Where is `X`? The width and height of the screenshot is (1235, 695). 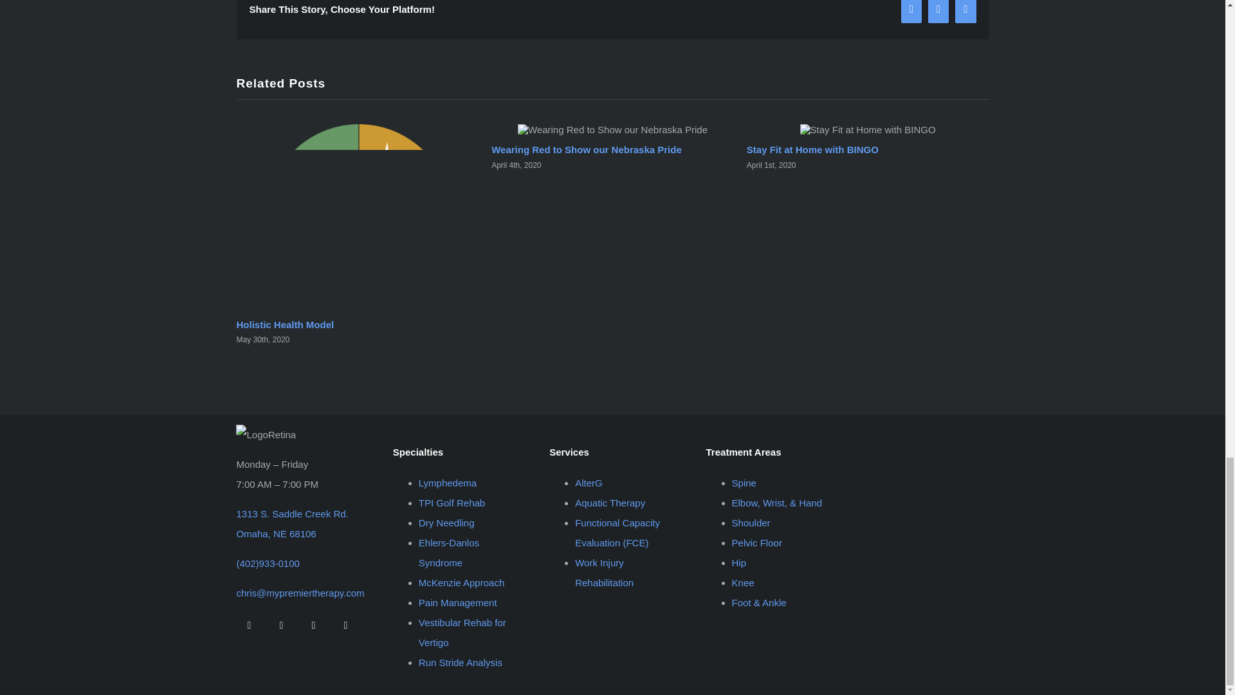
X is located at coordinates (313, 625).